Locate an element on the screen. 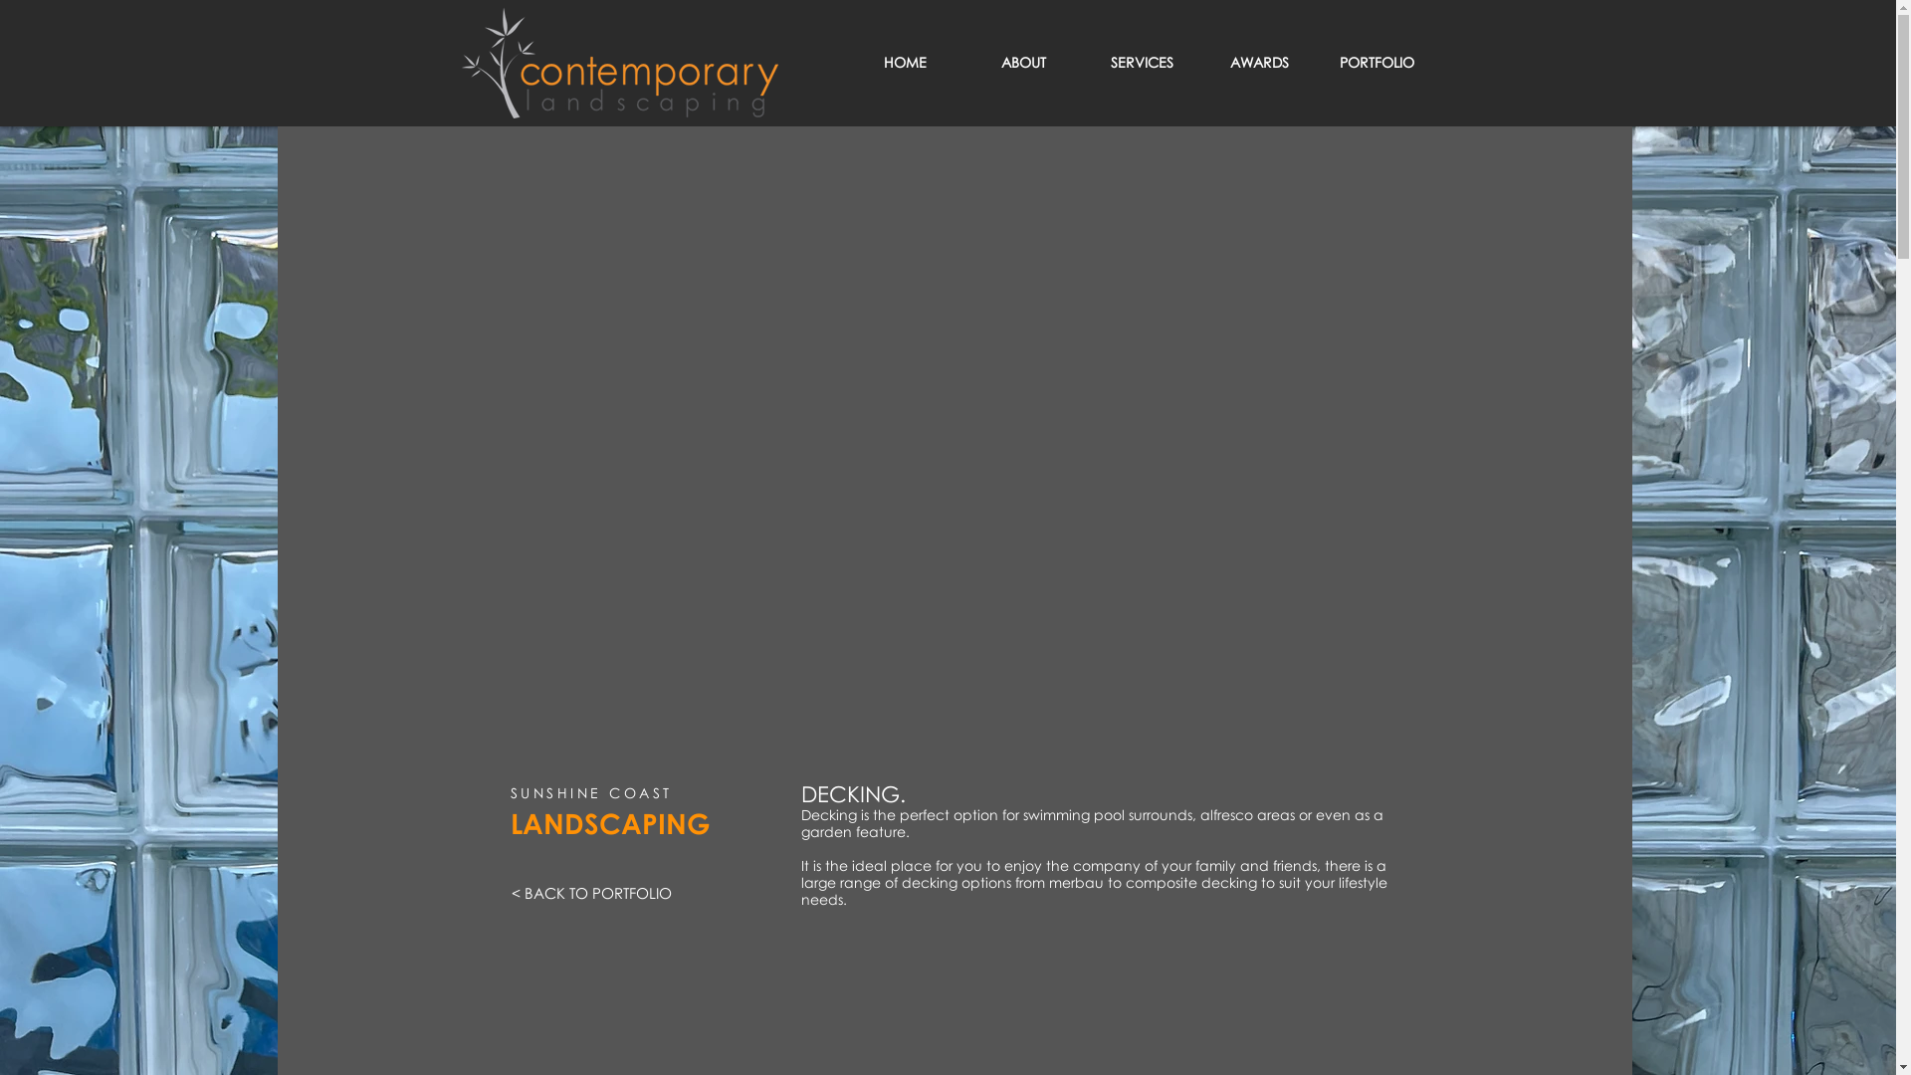  < BACK TO PORTFOLIO is located at coordinates (591, 893).